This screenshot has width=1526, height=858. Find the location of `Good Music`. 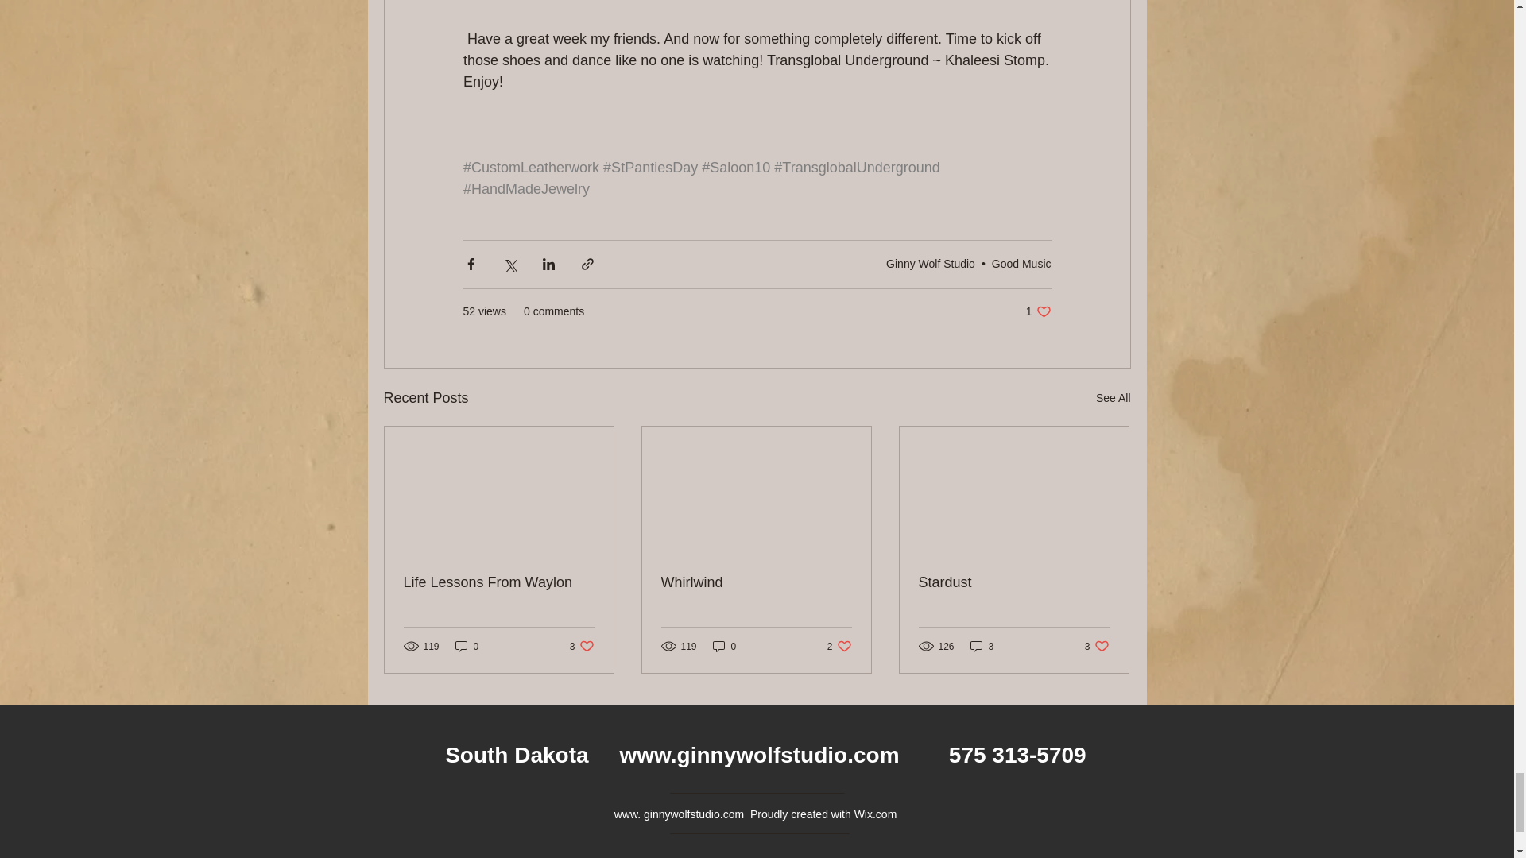

Good Music is located at coordinates (1021, 264).